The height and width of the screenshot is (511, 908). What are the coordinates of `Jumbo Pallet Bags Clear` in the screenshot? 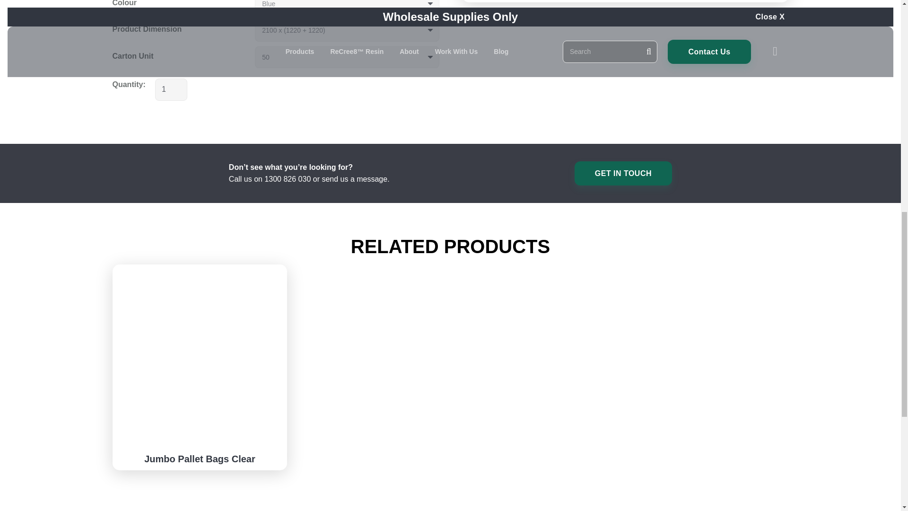 It's located at (200, 459).